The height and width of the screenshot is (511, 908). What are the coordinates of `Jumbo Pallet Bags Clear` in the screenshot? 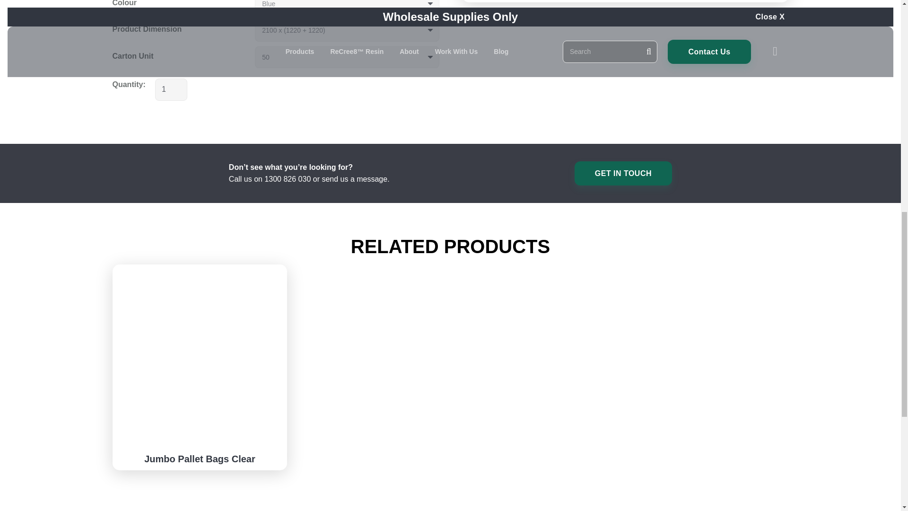 It's located at (200, 459).